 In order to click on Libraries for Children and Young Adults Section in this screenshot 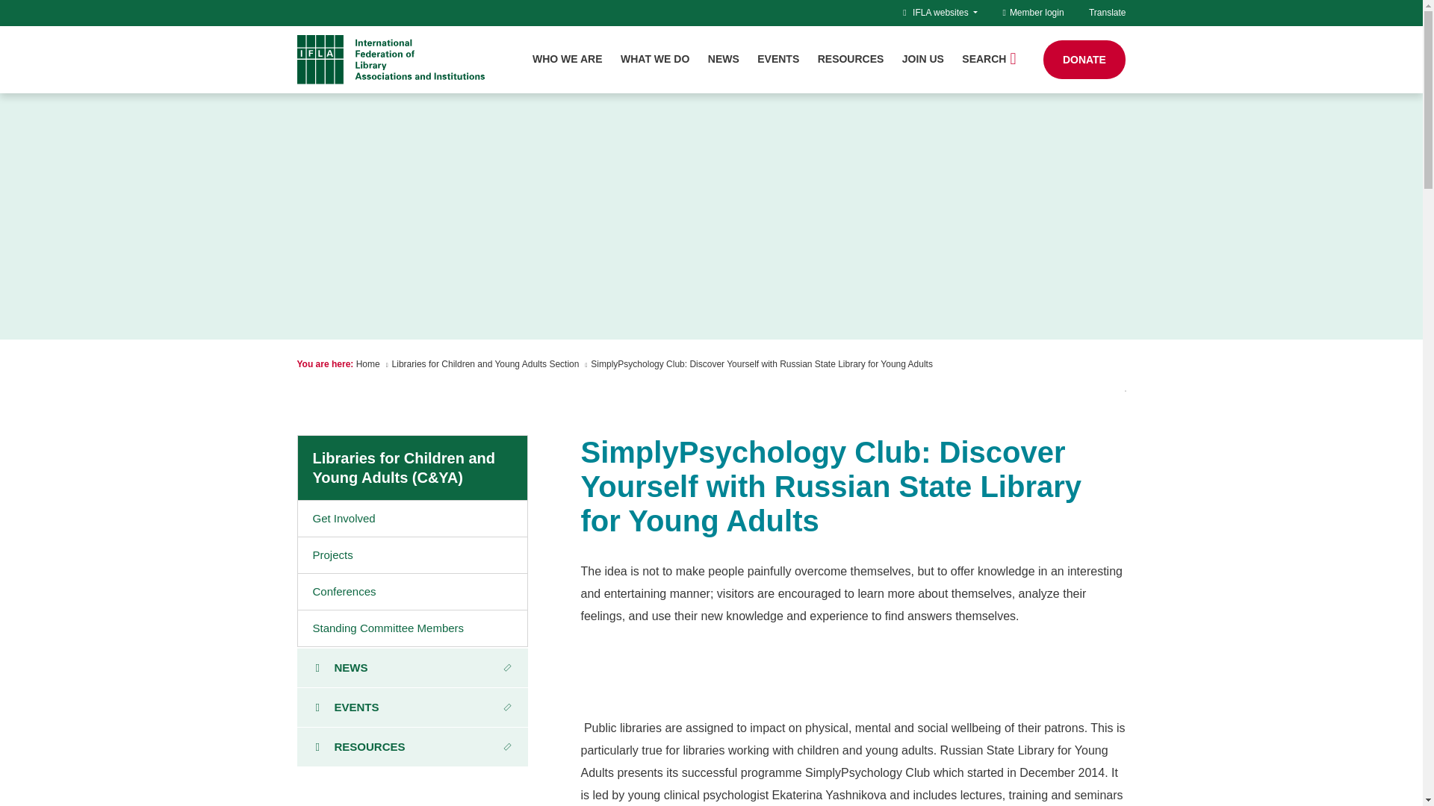, I will do `click(485, 363)`.